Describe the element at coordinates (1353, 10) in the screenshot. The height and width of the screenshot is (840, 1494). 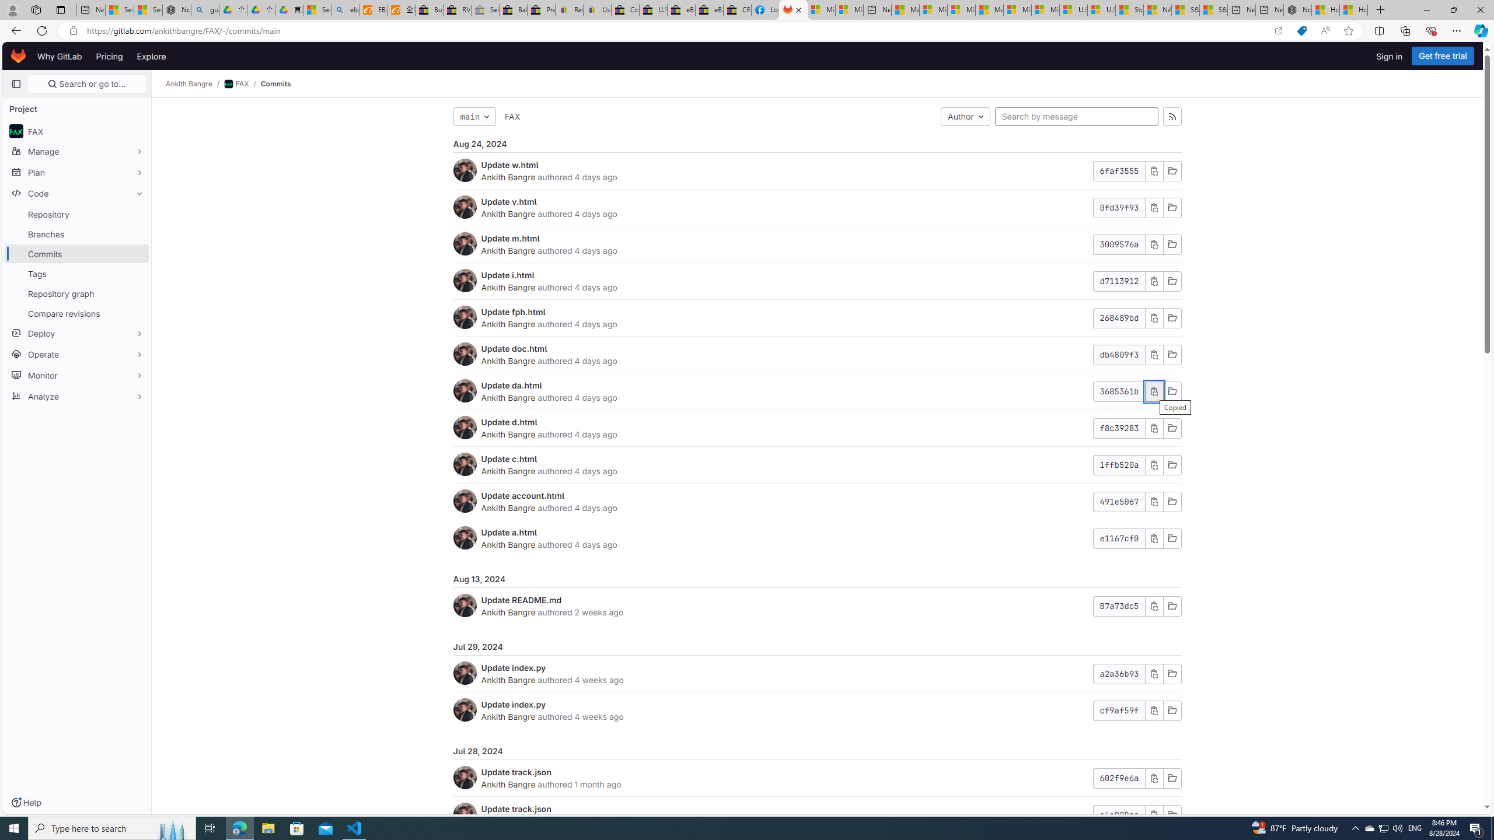
I see `How to Use a Monitor With Your Closed Laptop` at that location.